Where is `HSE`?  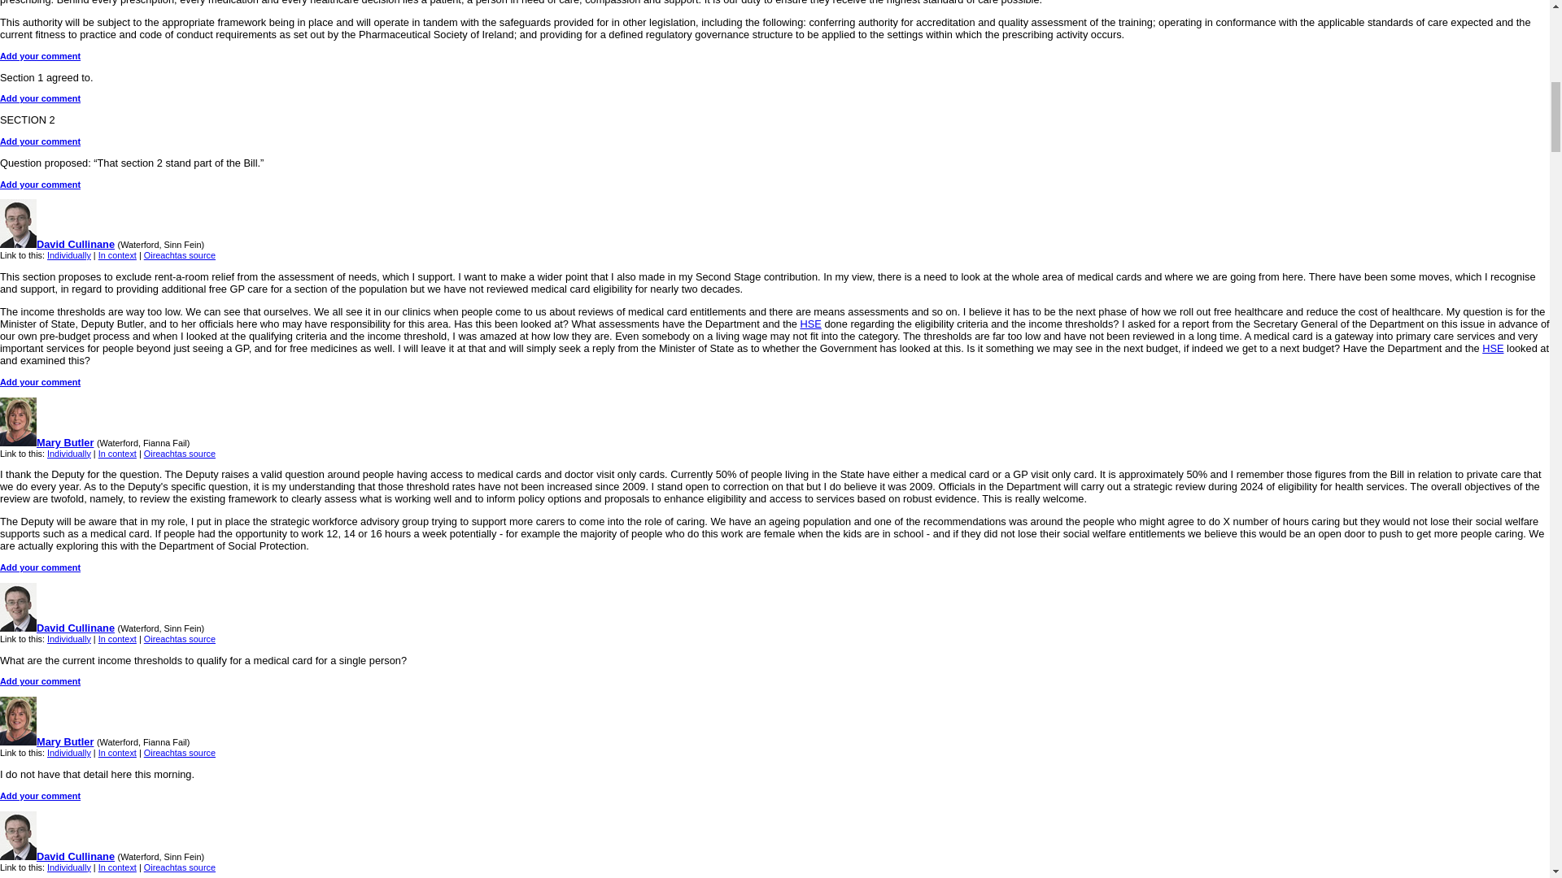
HSE is located at coordinates (1492, 348).